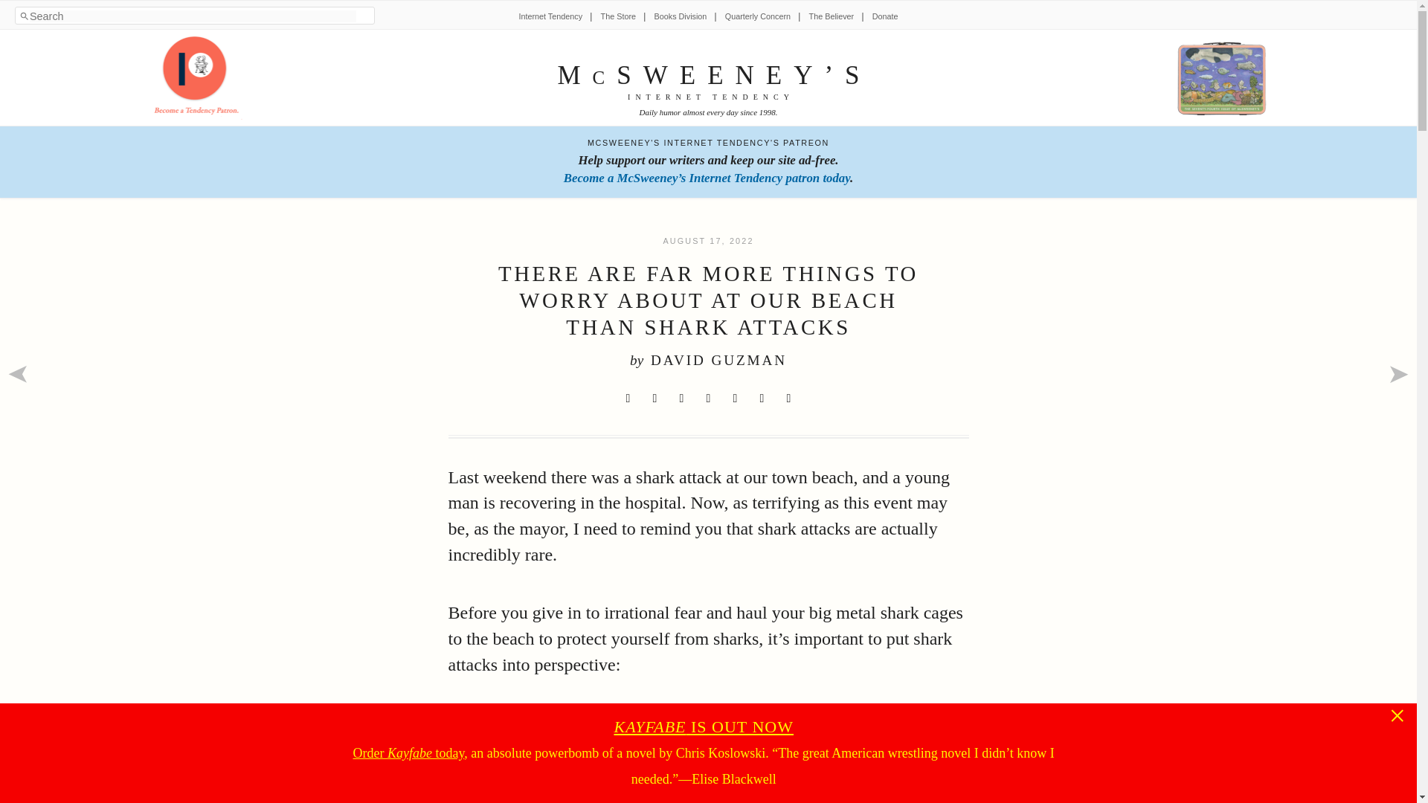 The width and height of the screenshot is (1428, 803). I want to click on Share to Bluesky, so click(708, 398).